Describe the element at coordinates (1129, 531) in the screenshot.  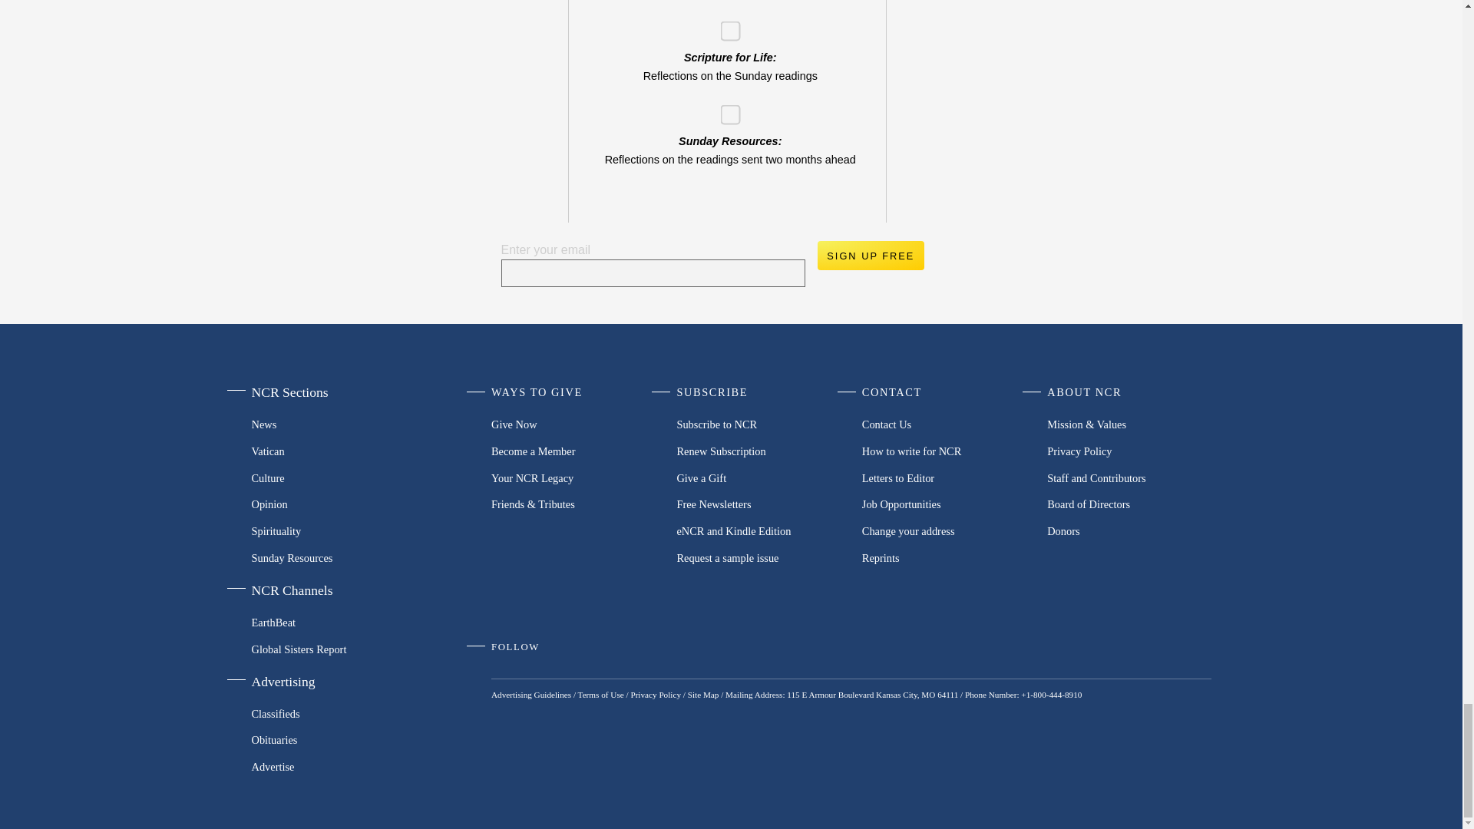
I see `Donors` at that location.